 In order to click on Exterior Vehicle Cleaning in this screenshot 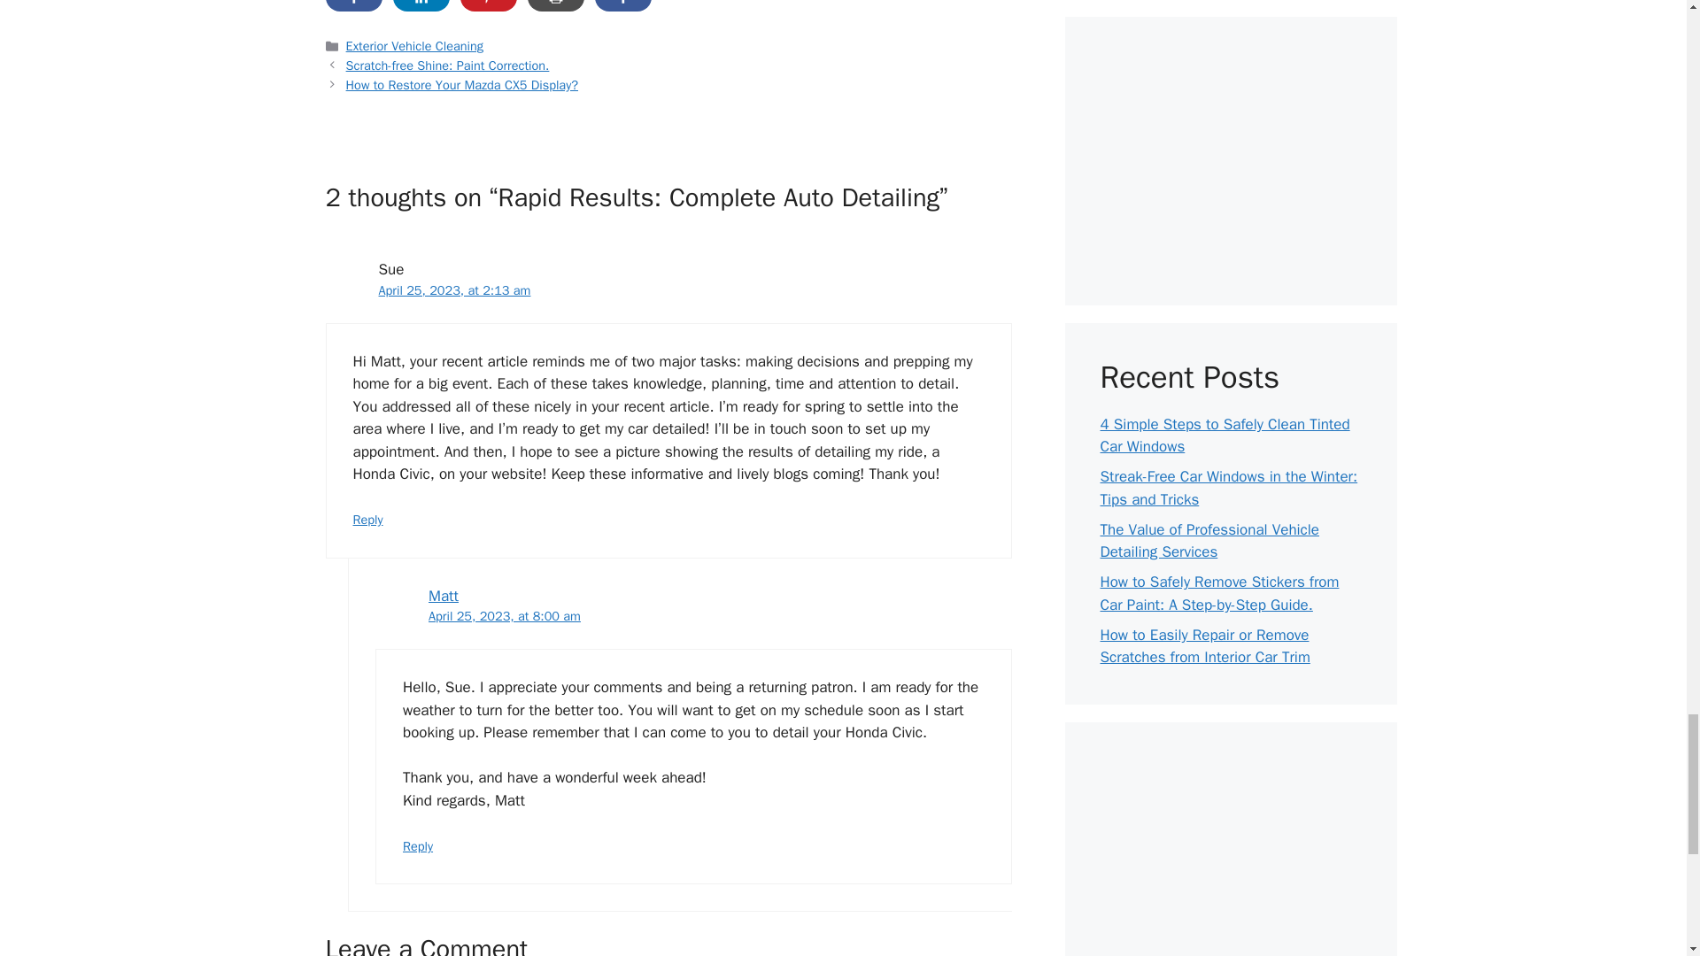, I will do `click(414, 46)`.